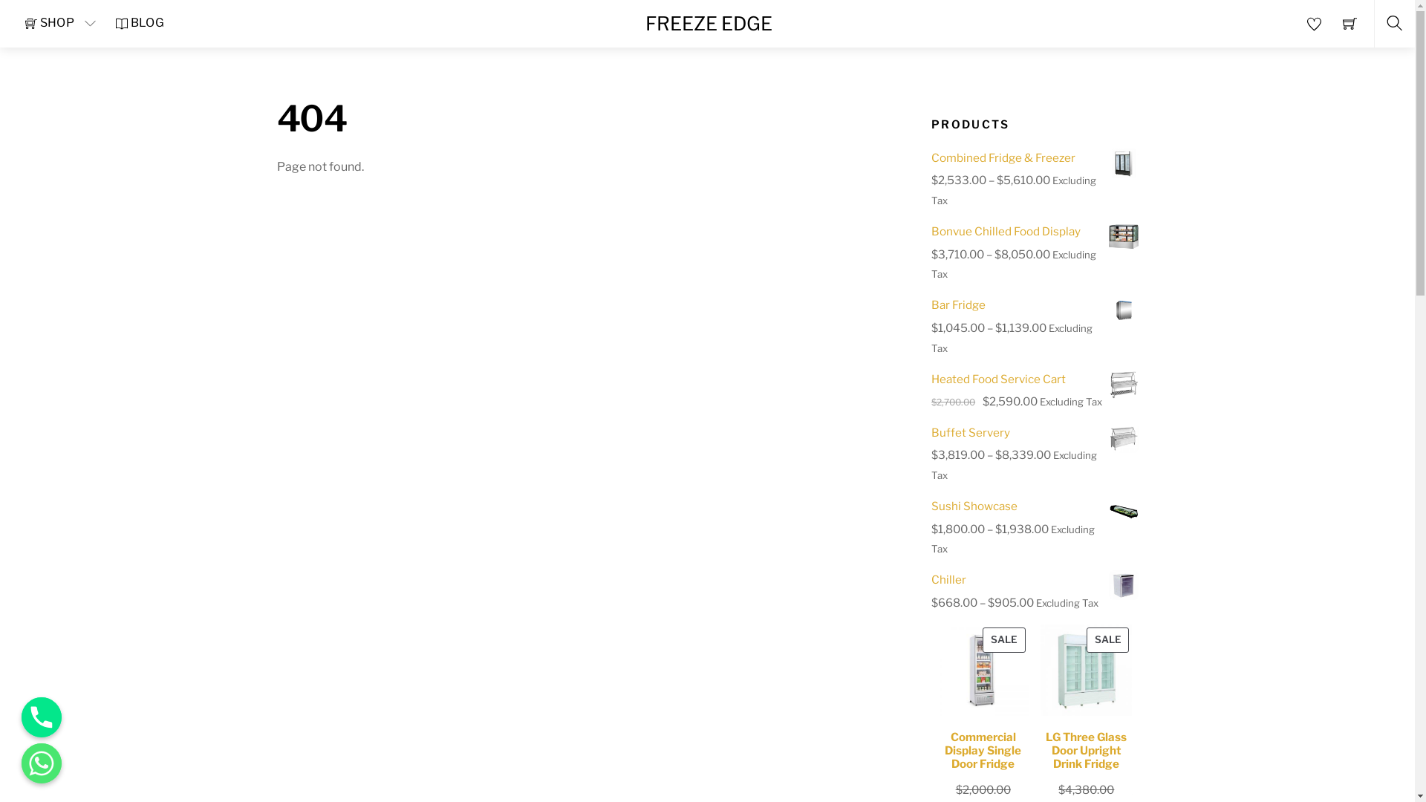 The width and height of the screenshot is (1426, 802). I want to click on Combined Fridge & Freezer, so click(1035, 158).